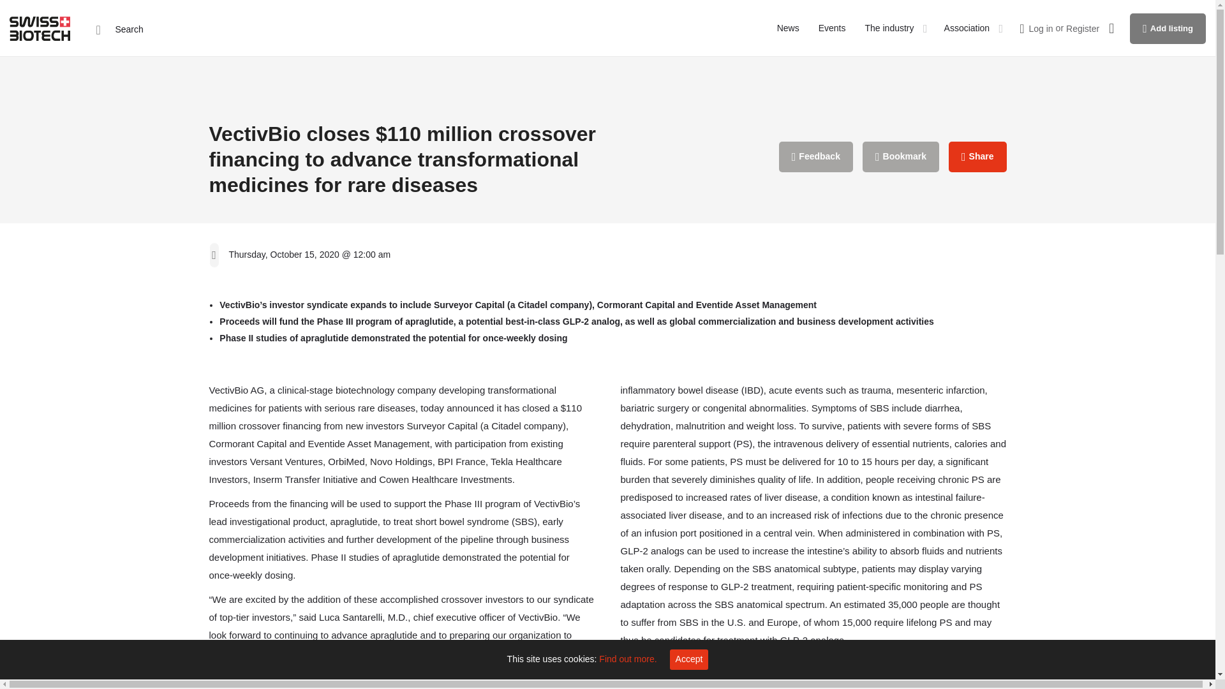 Image resolution: width=1225 pixels, height=689 pixels. I want to click on Log in, so click(1040, 28).